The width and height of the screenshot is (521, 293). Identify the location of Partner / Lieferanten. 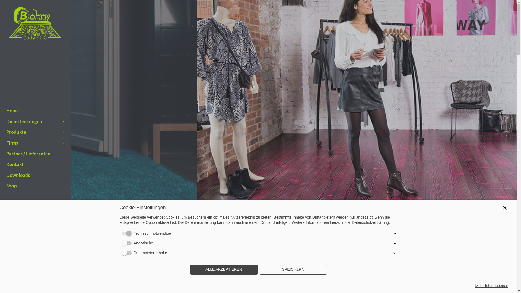
(35, 154).